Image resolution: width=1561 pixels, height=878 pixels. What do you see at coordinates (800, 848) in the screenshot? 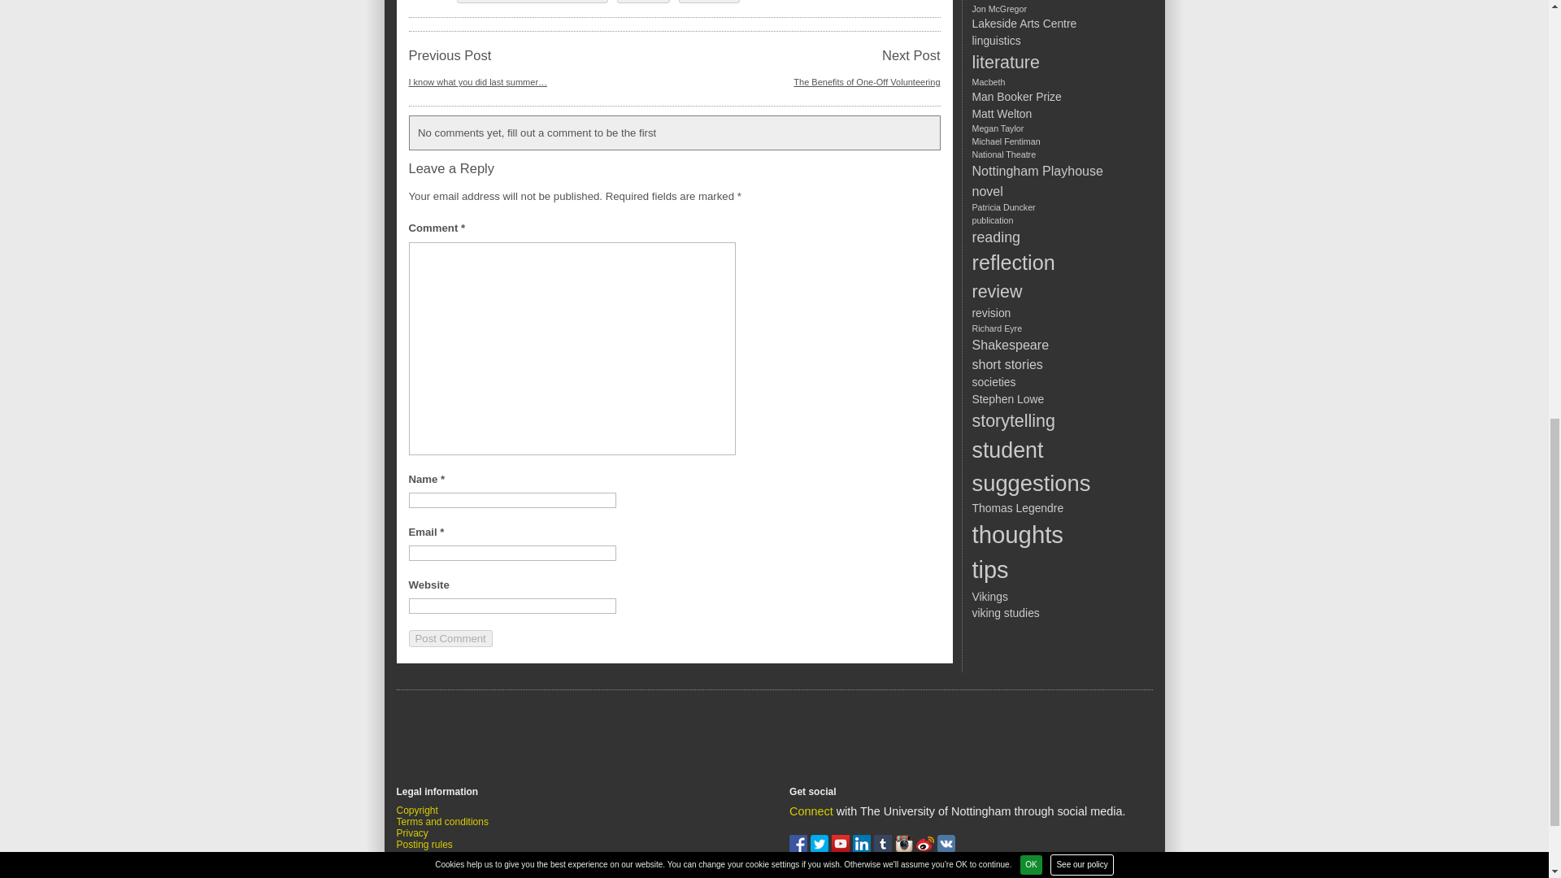
I see `Find us on facebook` at bounding box center [800, 848].